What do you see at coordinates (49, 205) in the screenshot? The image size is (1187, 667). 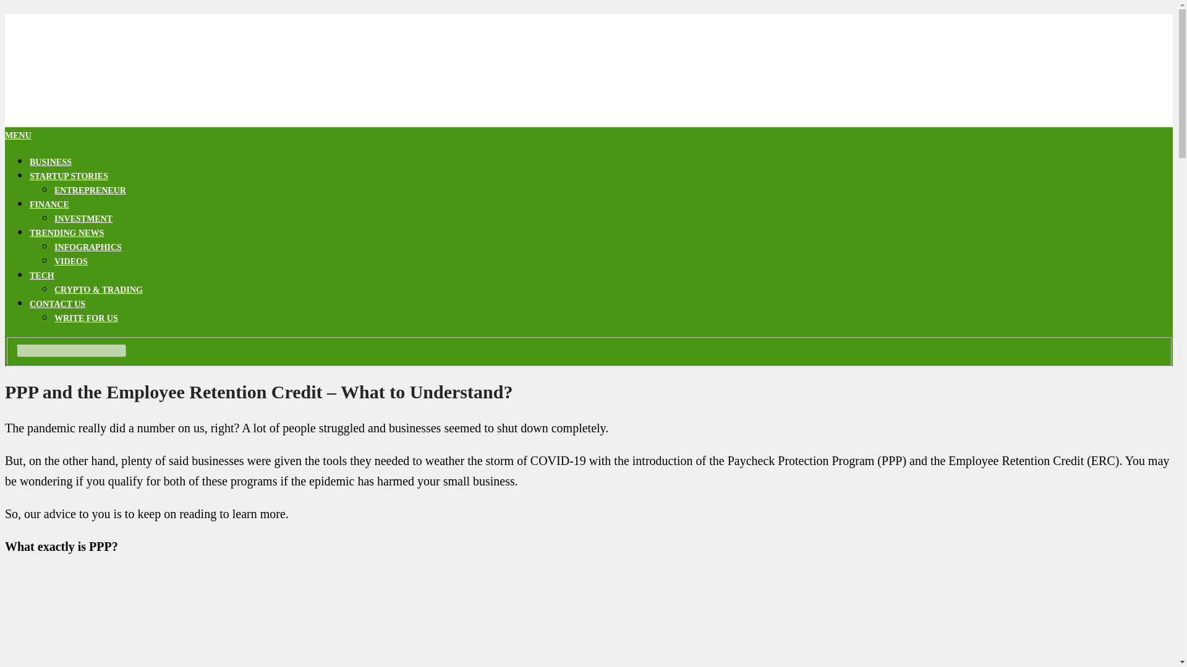 I see `FINANCE` at bounding box center [49, 205].